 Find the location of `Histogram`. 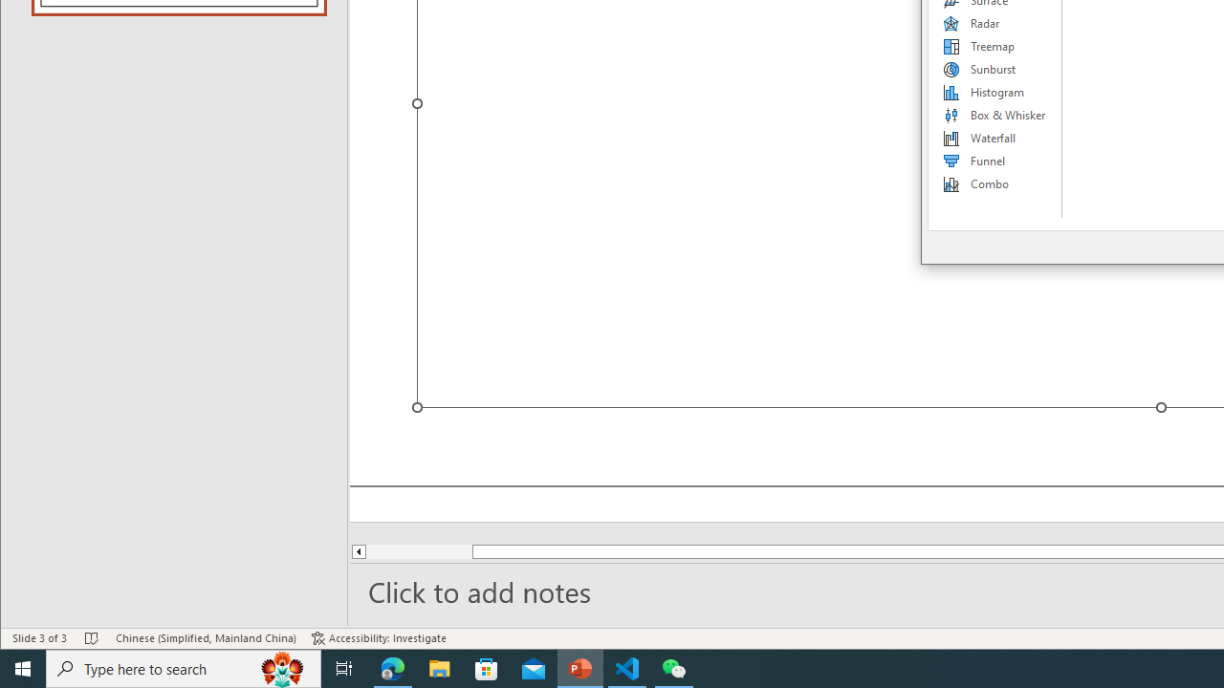

Histogram is located at coordinates (995, 92).